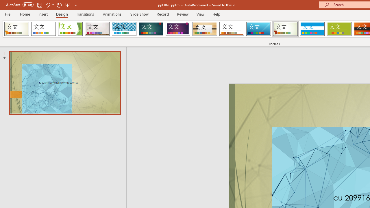 Image resolution: width=370 pixels, height=208 pixels. I want to click on Basis Loading Preview..., so click(339, 29).